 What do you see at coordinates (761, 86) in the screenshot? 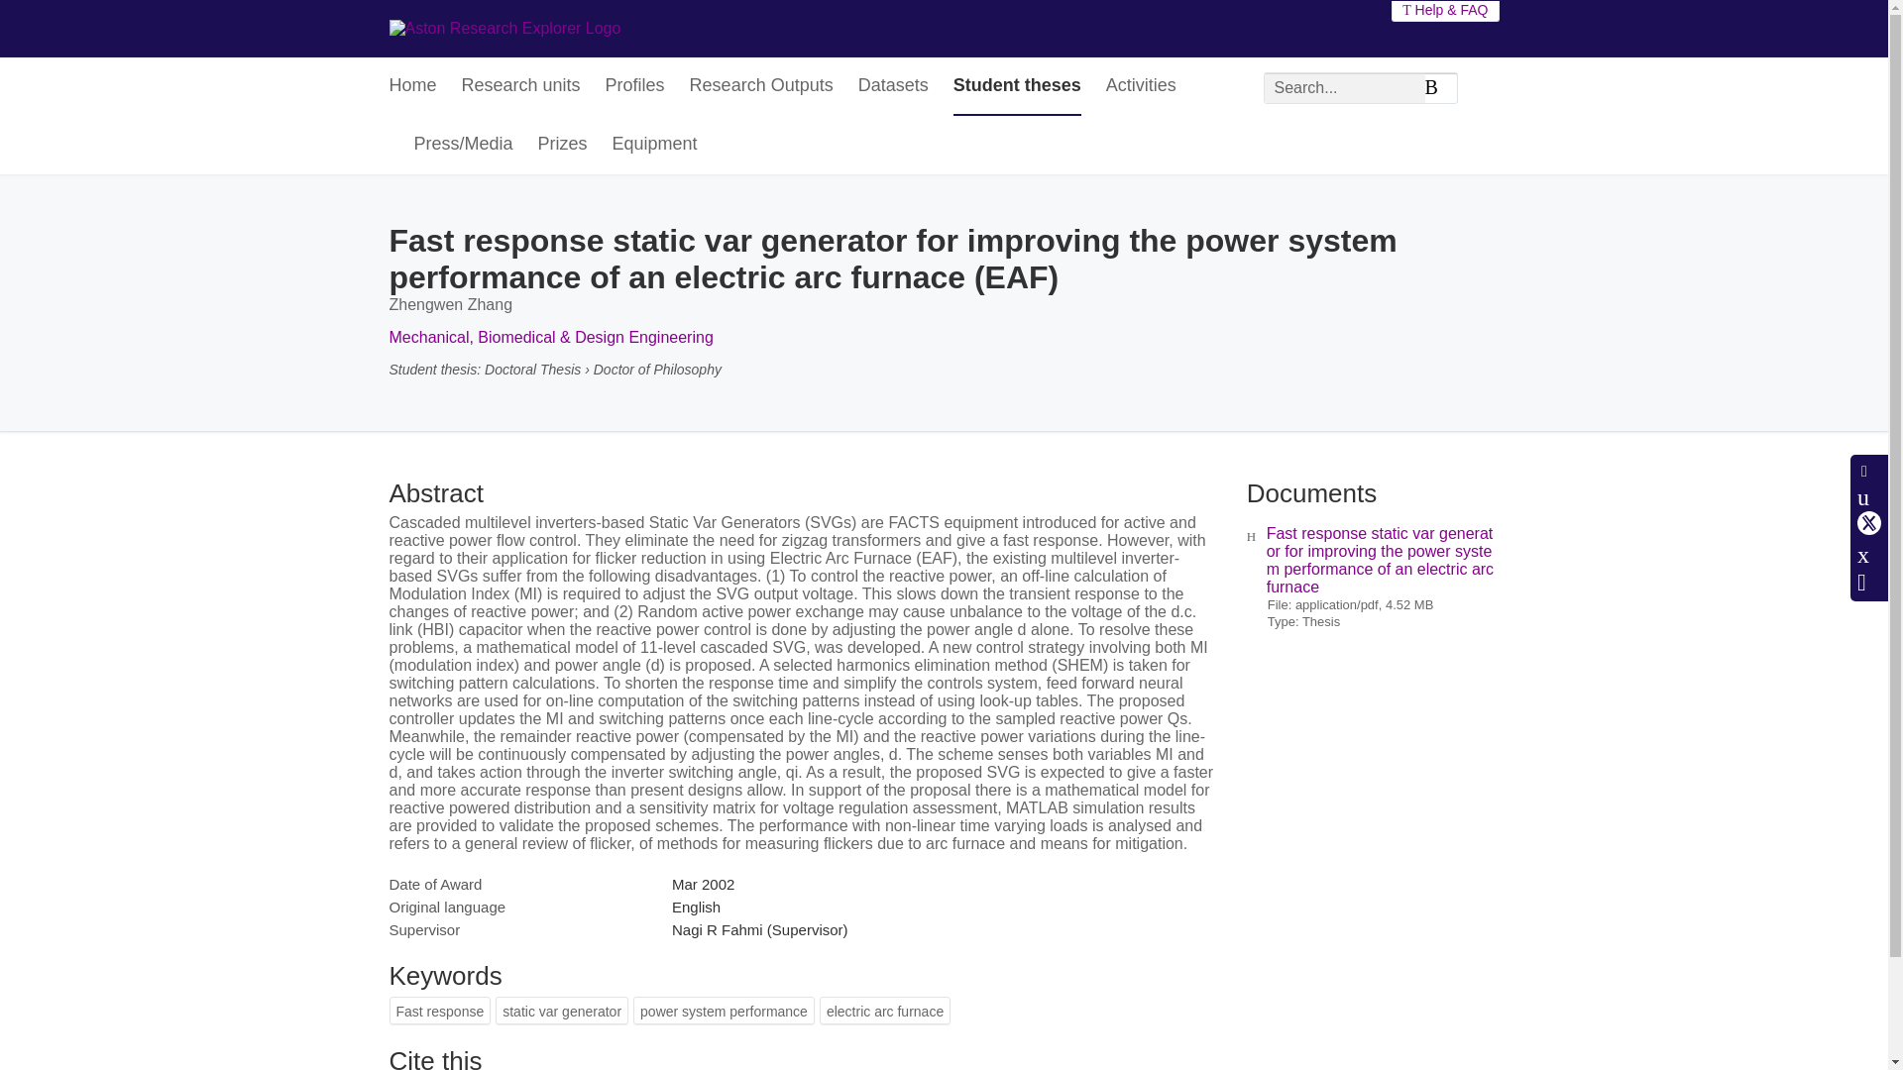
I see `Research Outputs` at bounding box center [761, 86].